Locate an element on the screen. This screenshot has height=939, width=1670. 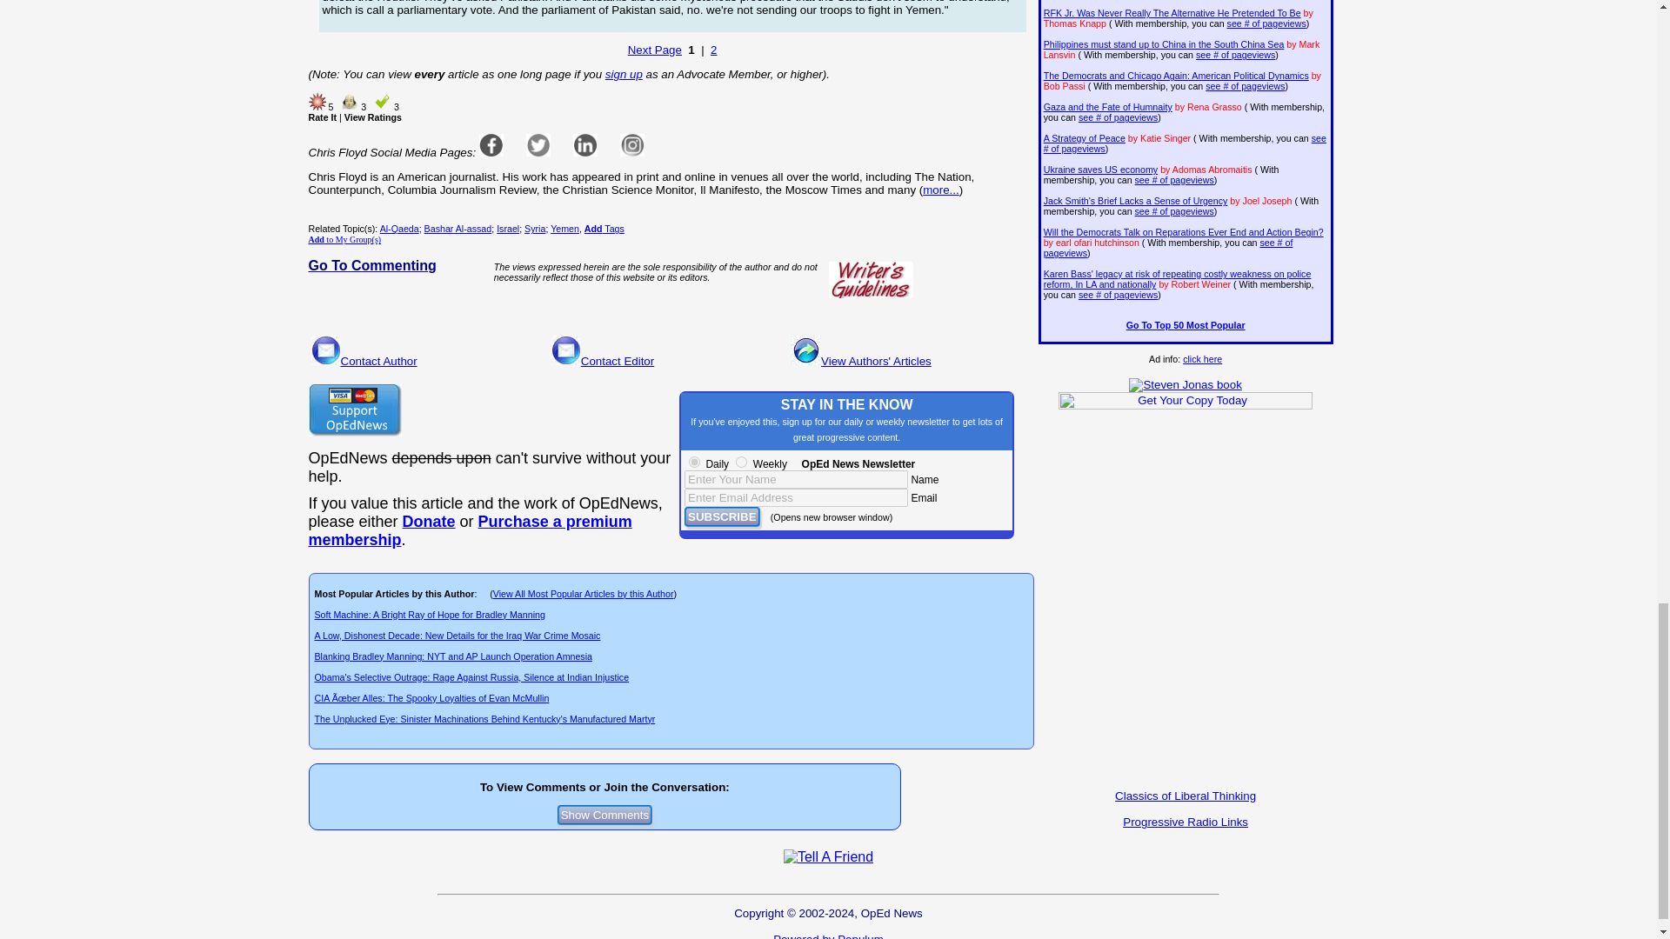
sign up is located at coordinates (624, 73).